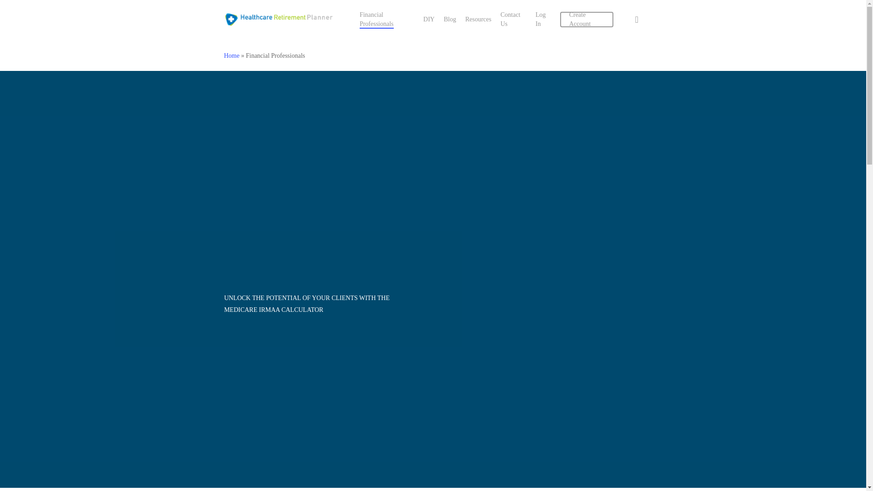  Describe the element at coordinates (513, 19) in the screenshot. I see `Contact Us` at that location.